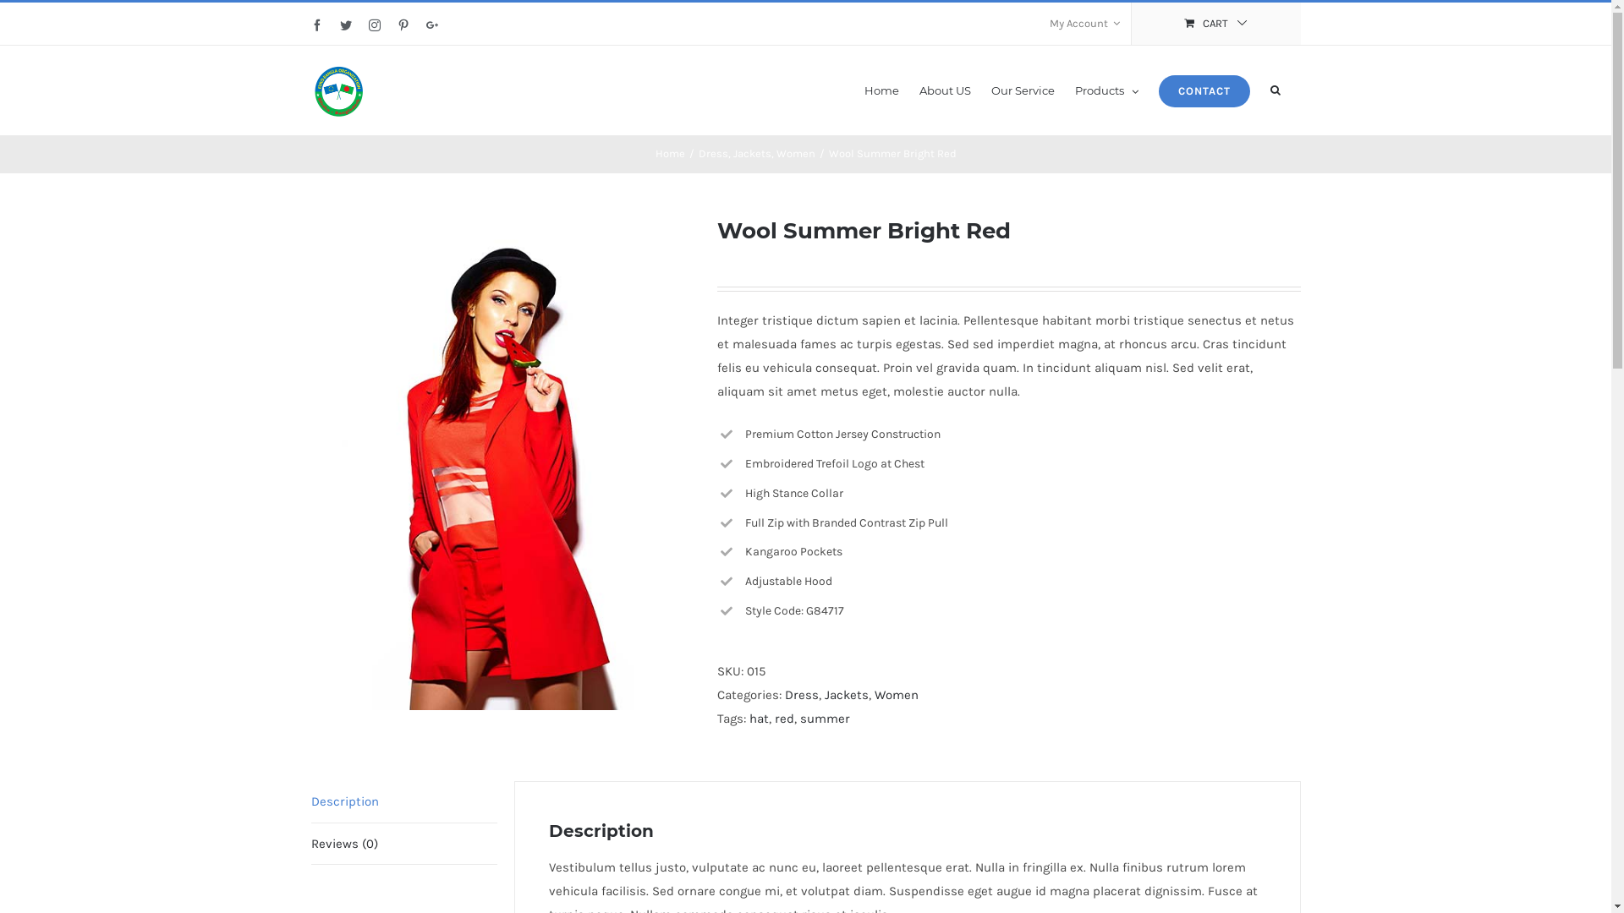 This screenshot has width=1624, height=913. Describe the element at coordinates (760, 719) in the screenshot. I see `hat` at that location.